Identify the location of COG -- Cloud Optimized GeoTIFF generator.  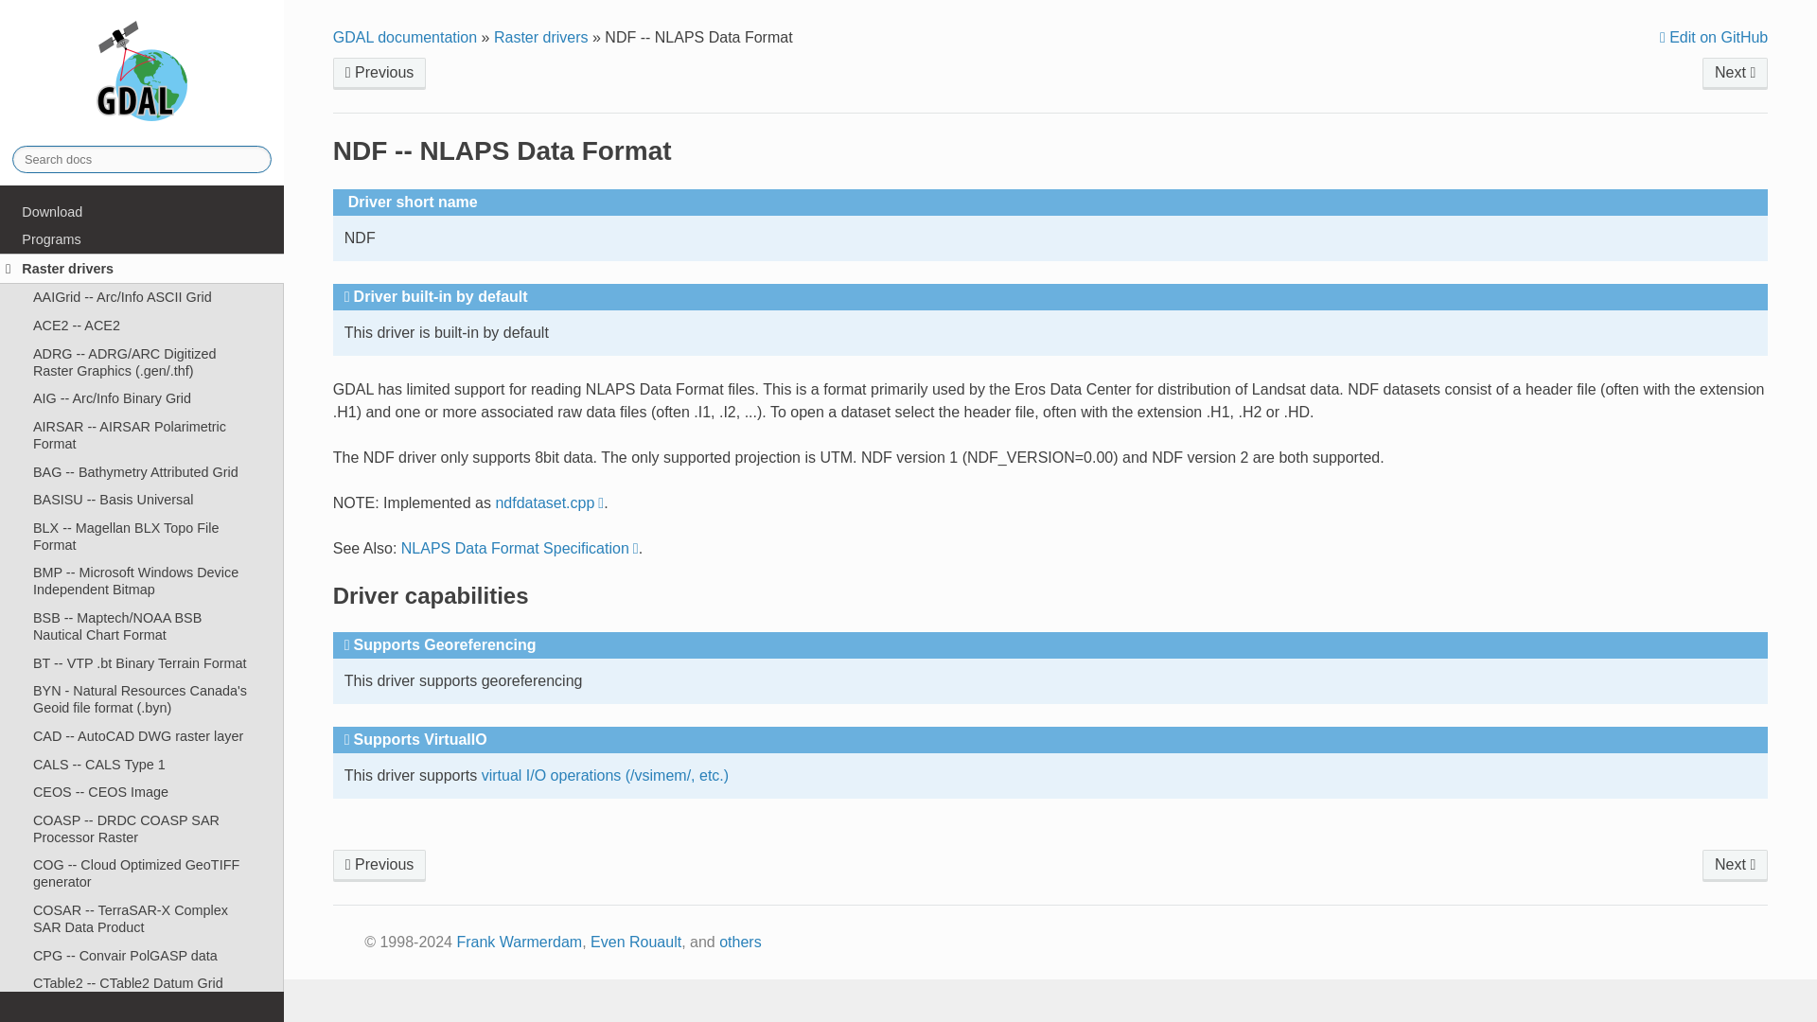
(142, 874).